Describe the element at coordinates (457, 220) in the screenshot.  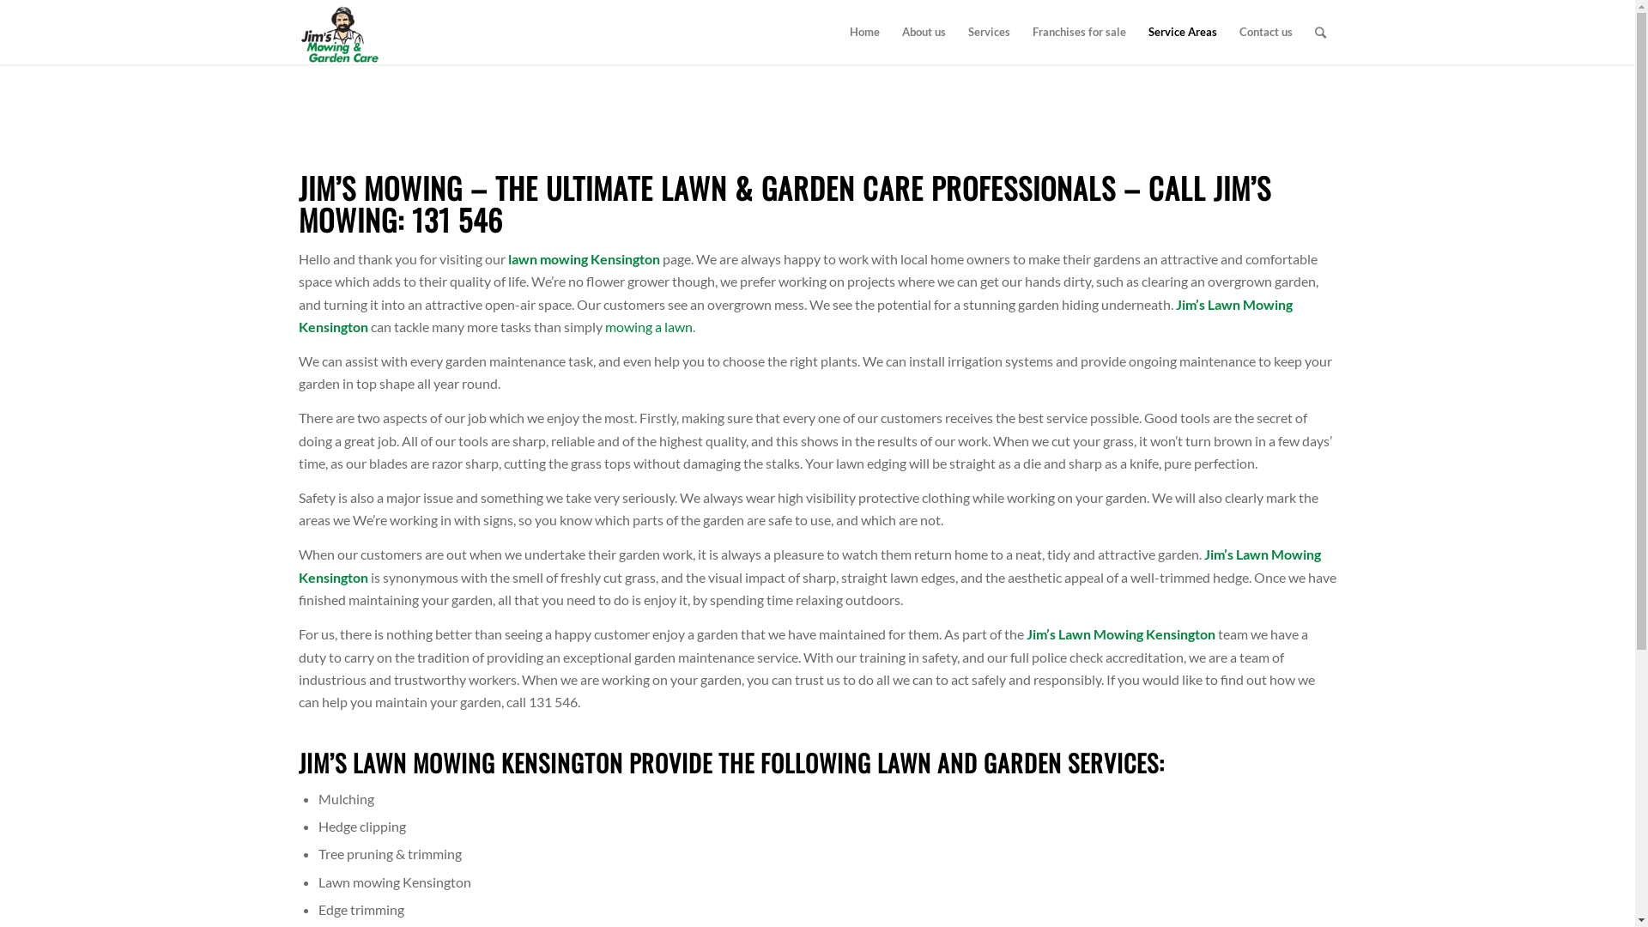
I see `131 546` at that location.